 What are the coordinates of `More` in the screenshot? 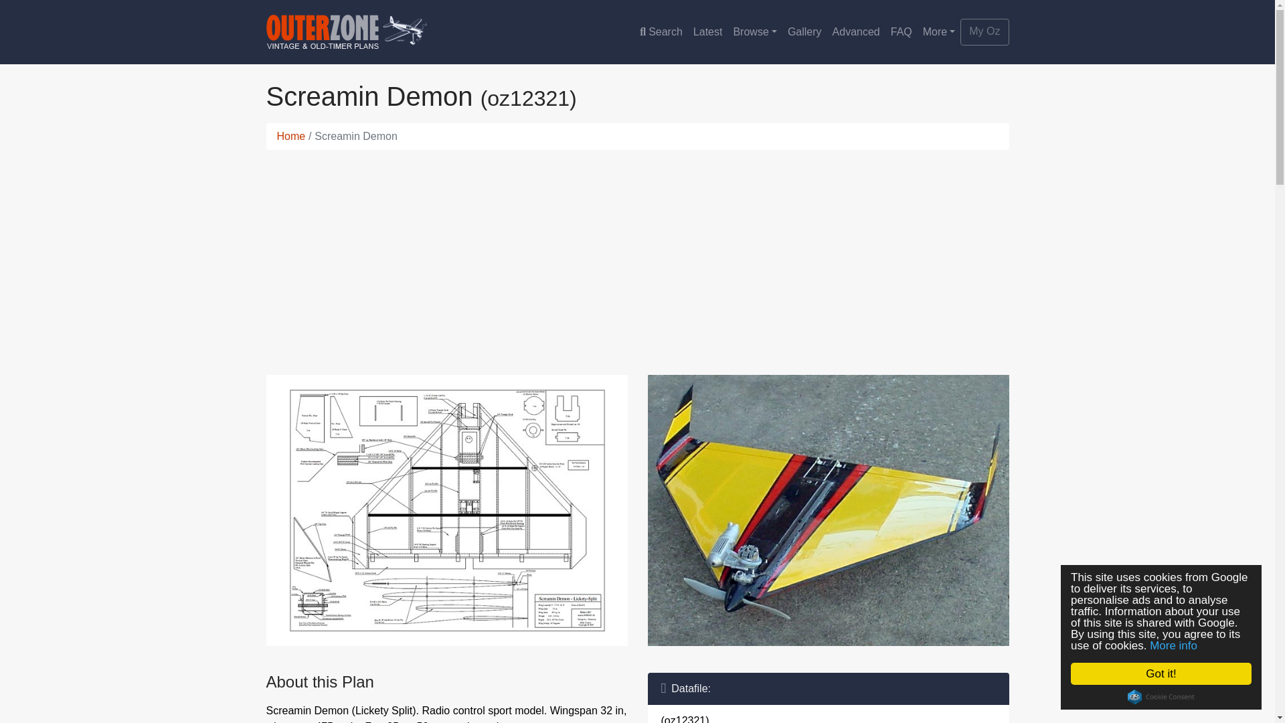 It's located at (939, 32).